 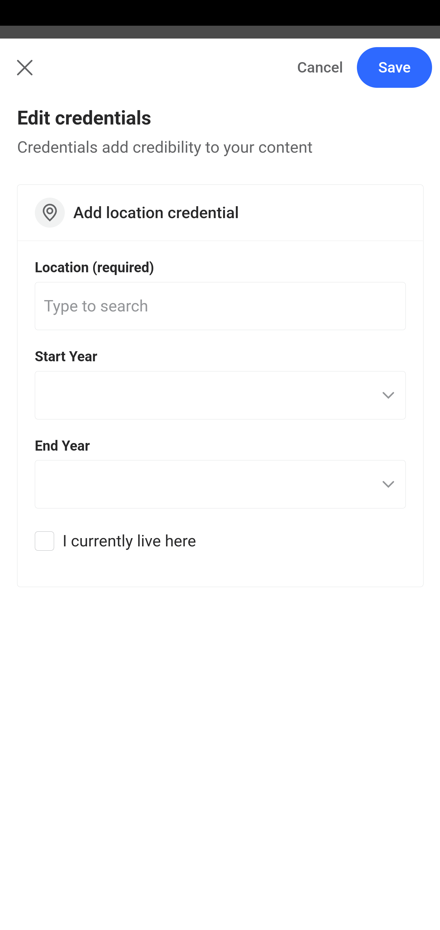 What do you see at coordinates (221, 348) in the screenshot?
I see `Add employment credential` at bounding box center [221, 348].